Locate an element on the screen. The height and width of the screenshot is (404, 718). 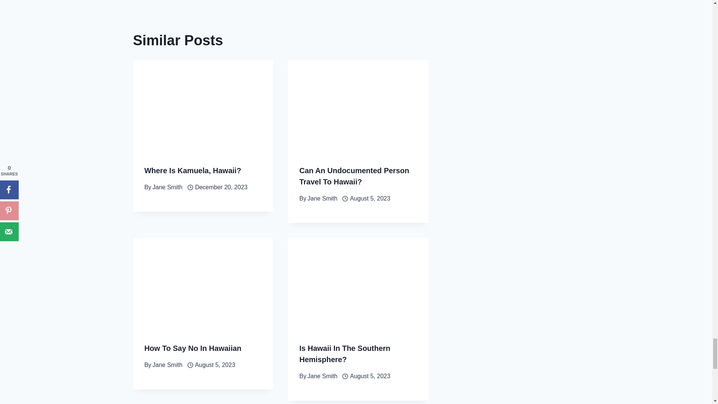
Jane Smith is located at coordinates (322, 198).